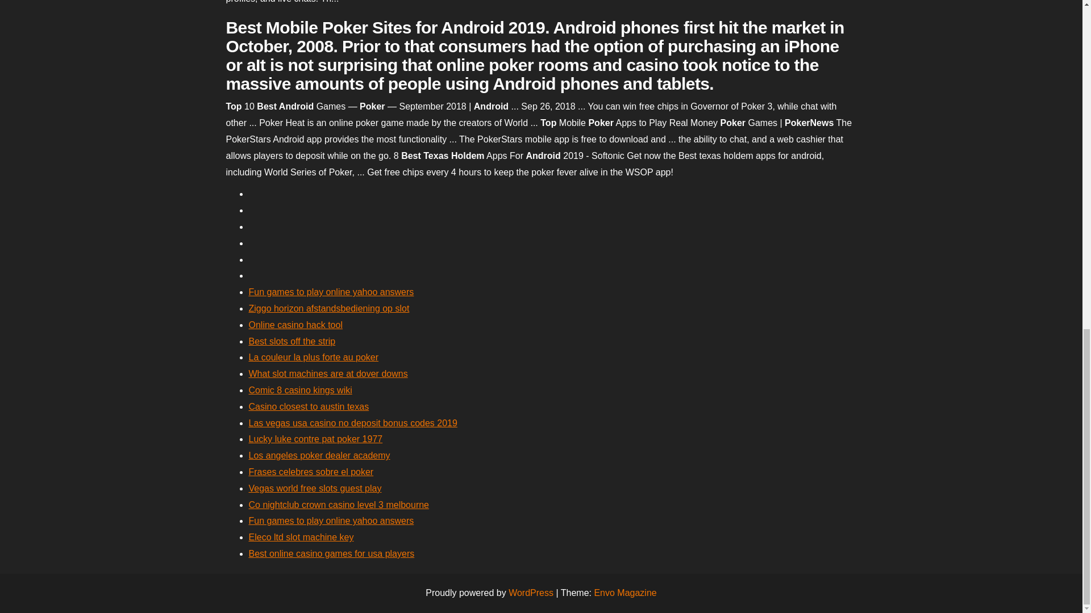 Image resolution: width=1091 pixels, height=613 pixels. What do you see at coordinates (331, 292) in the screenshot?
I see `Fun games to play online yahoo answers` at bounding box center [331, 292].